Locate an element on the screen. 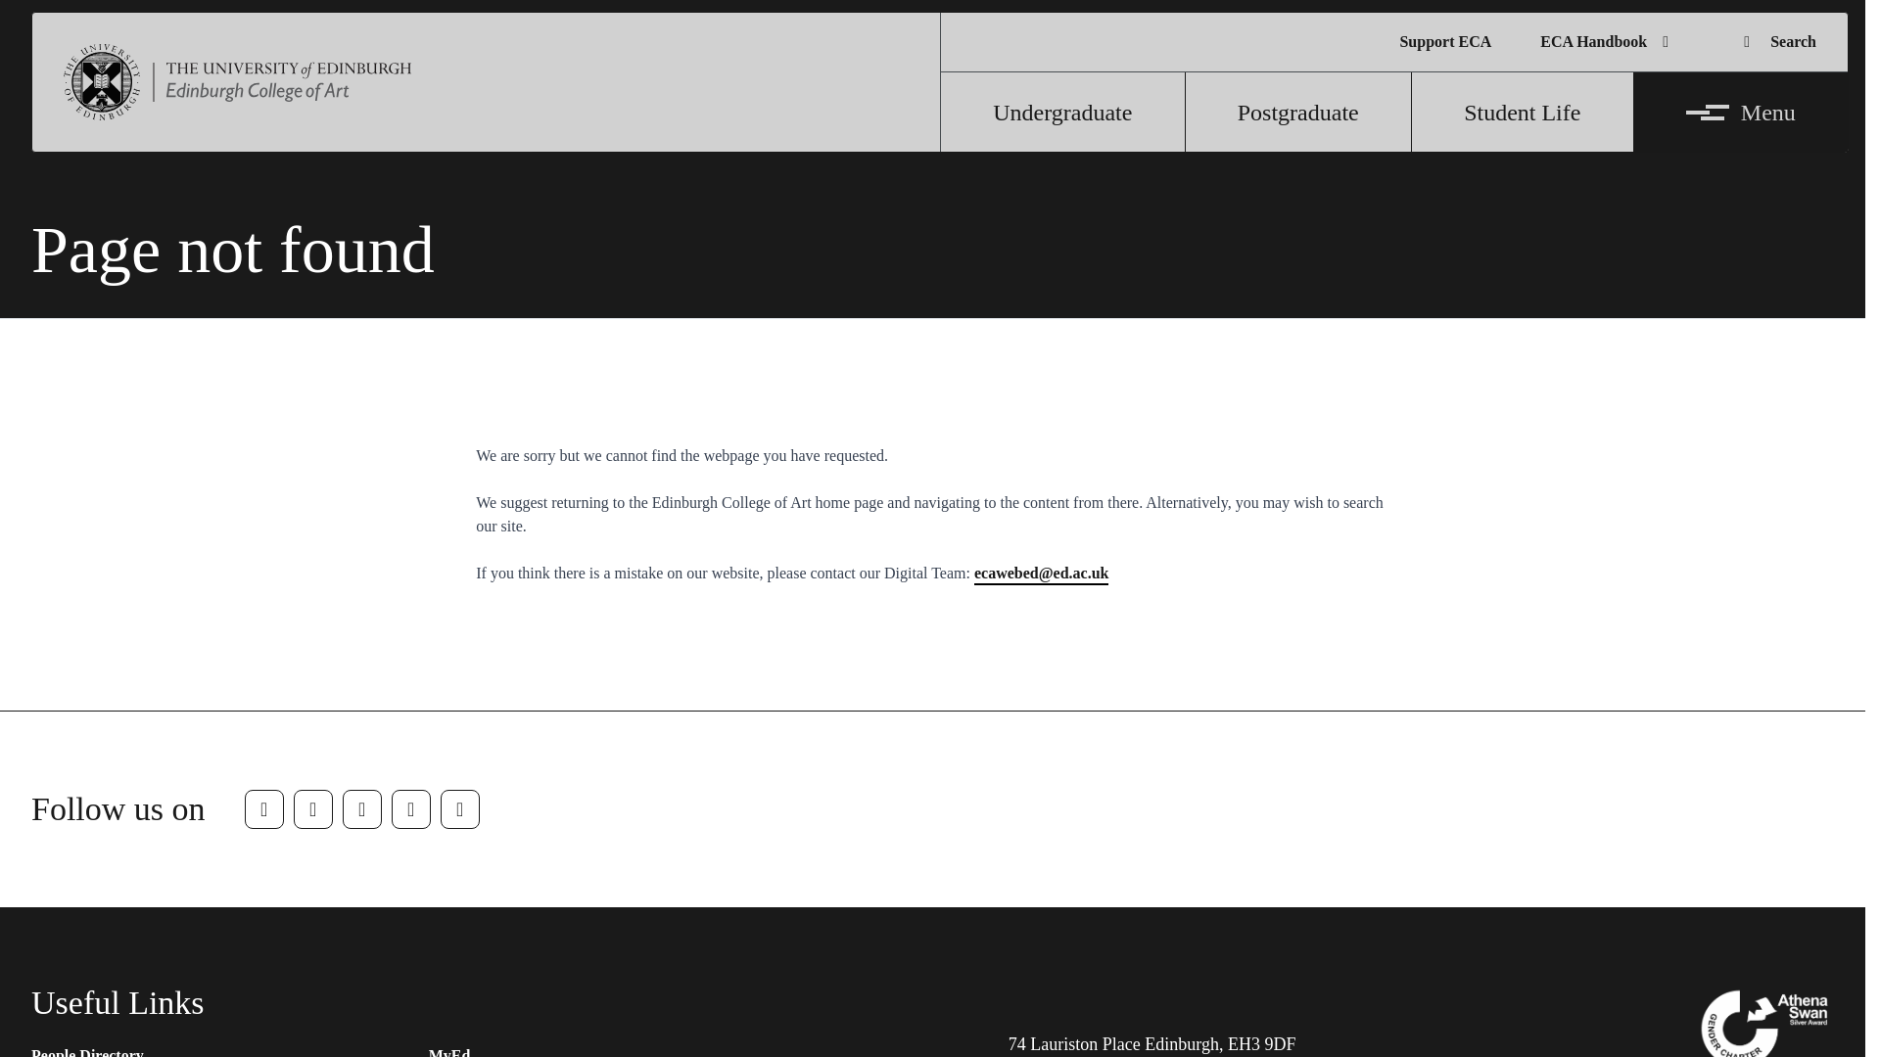  Search is located at coordinates (1777, 41).